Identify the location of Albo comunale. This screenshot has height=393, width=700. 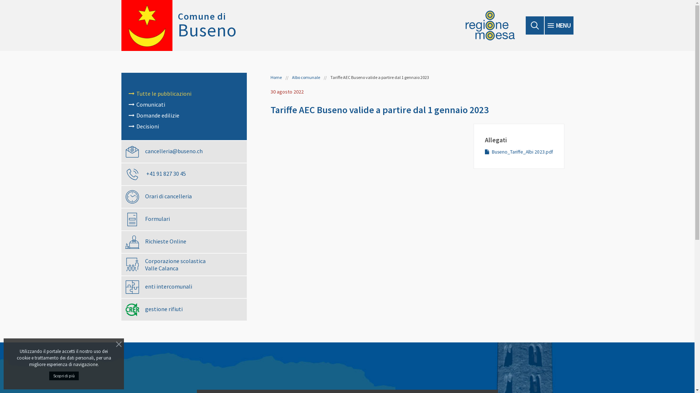
(306, 77).